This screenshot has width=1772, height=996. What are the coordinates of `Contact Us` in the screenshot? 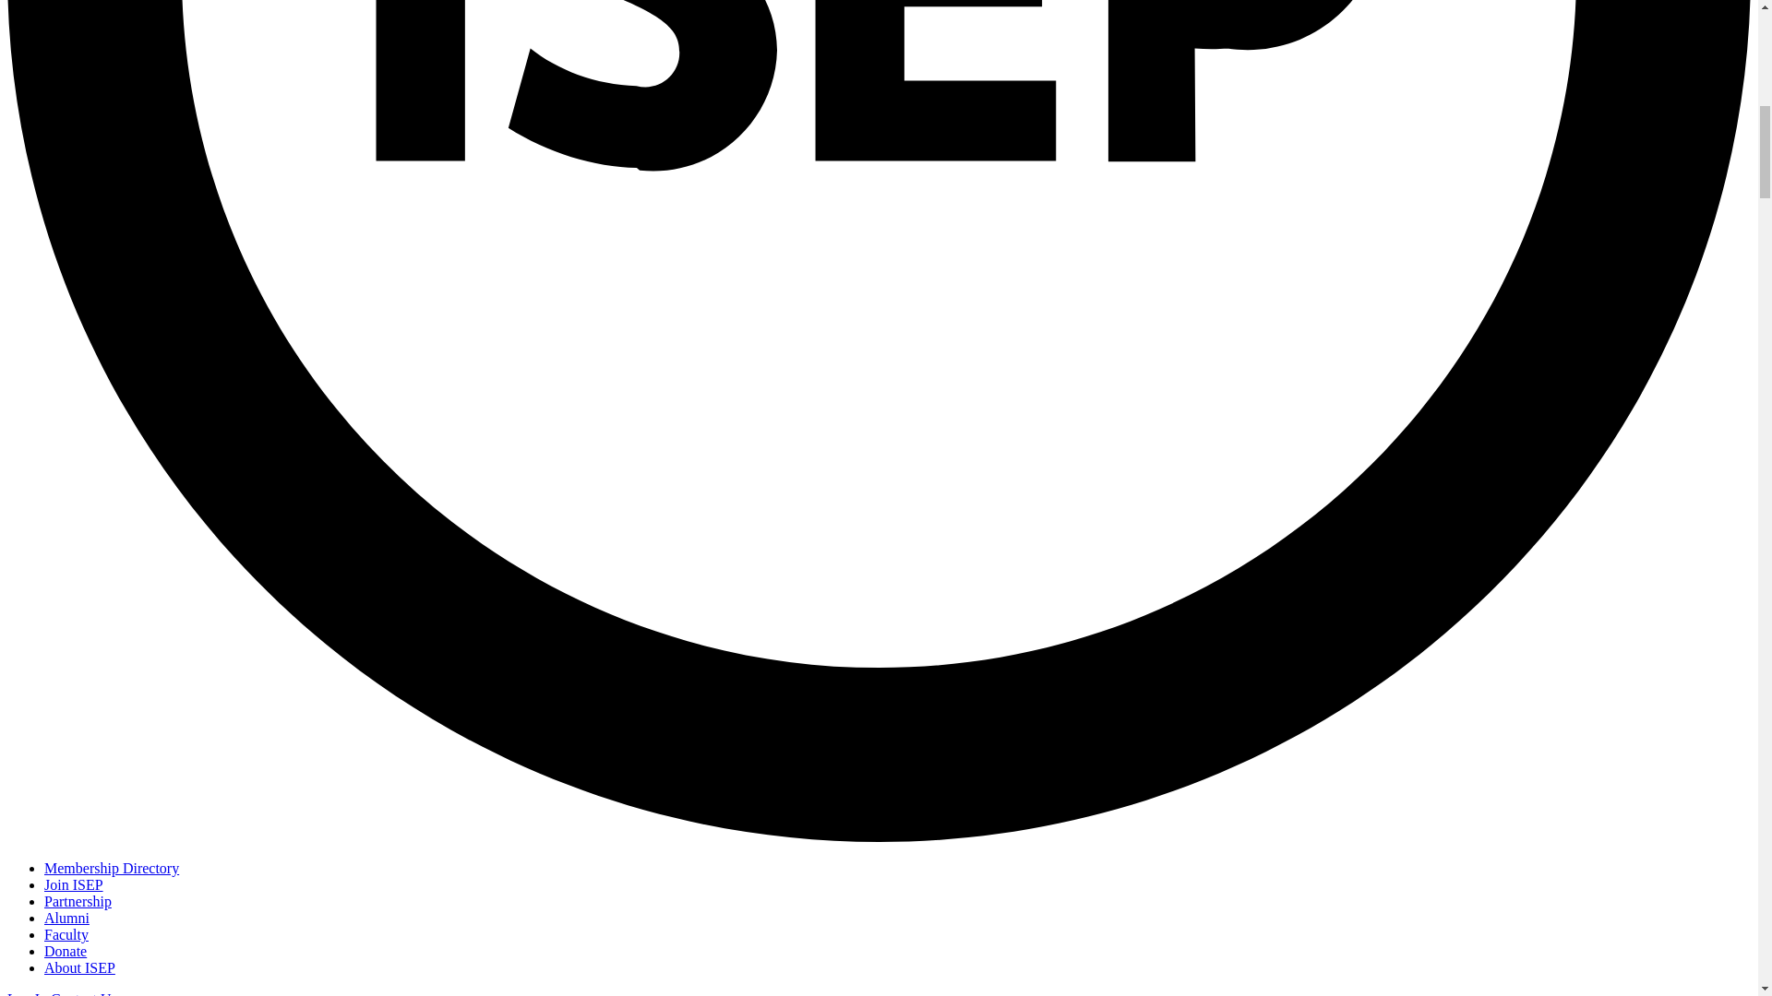 It's located at (83, 993).